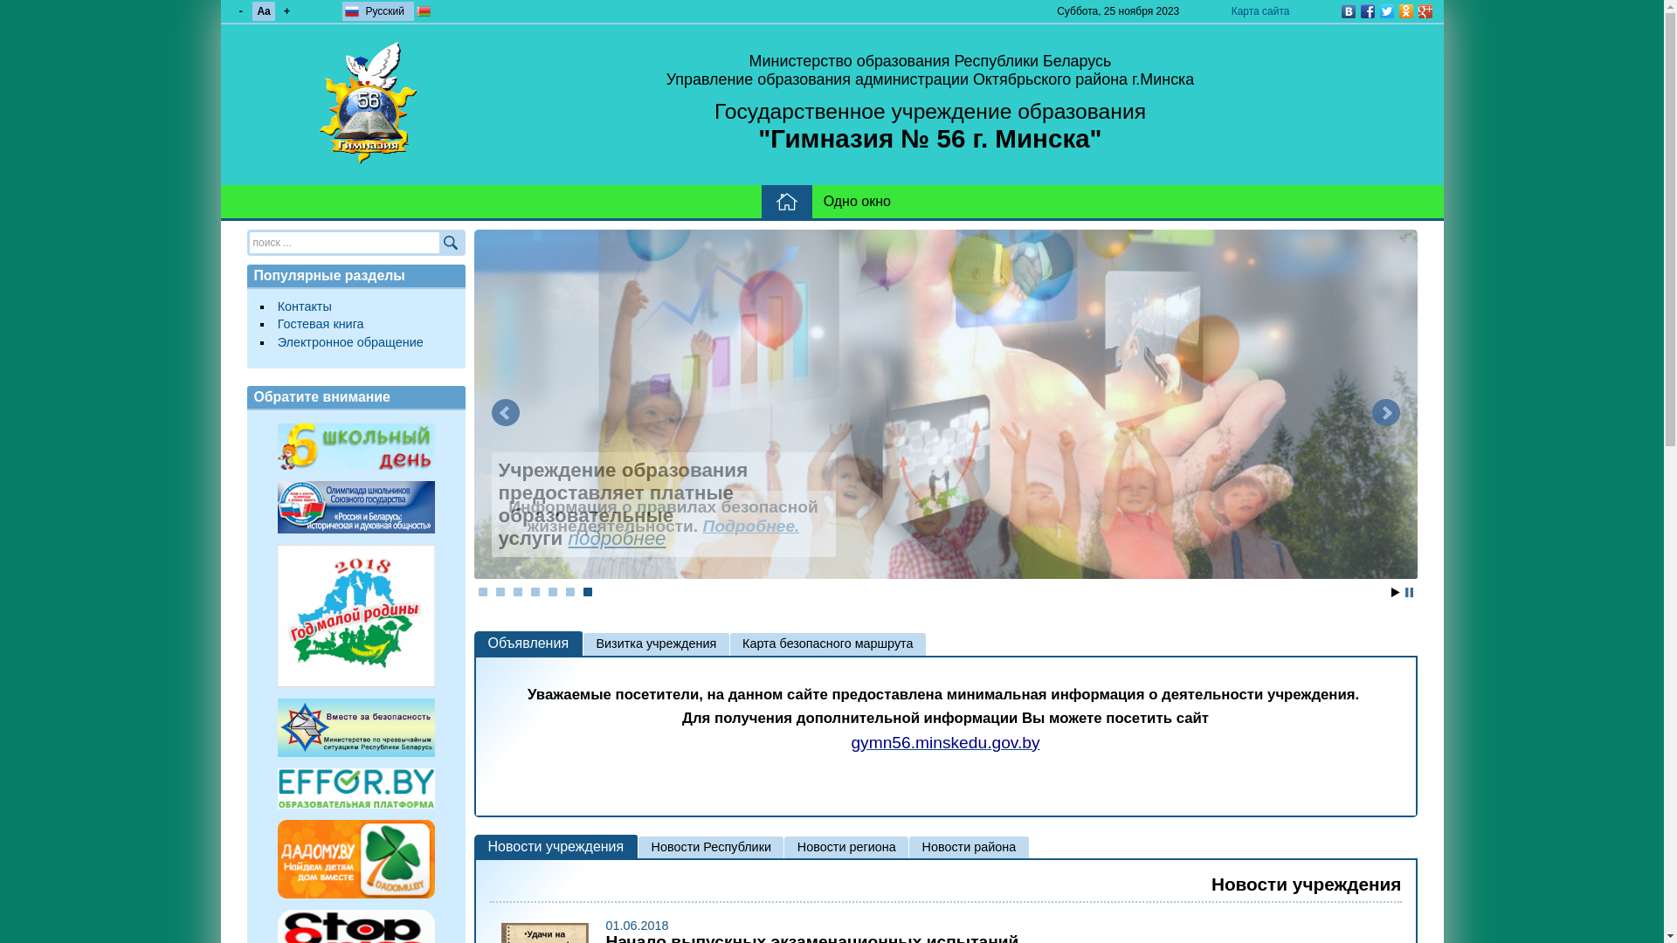 This screenshot has width=1677, height=943. What do you see at coordinates (570, 592) in the screenshot?
I see `6` at bounding box center [570, 592].